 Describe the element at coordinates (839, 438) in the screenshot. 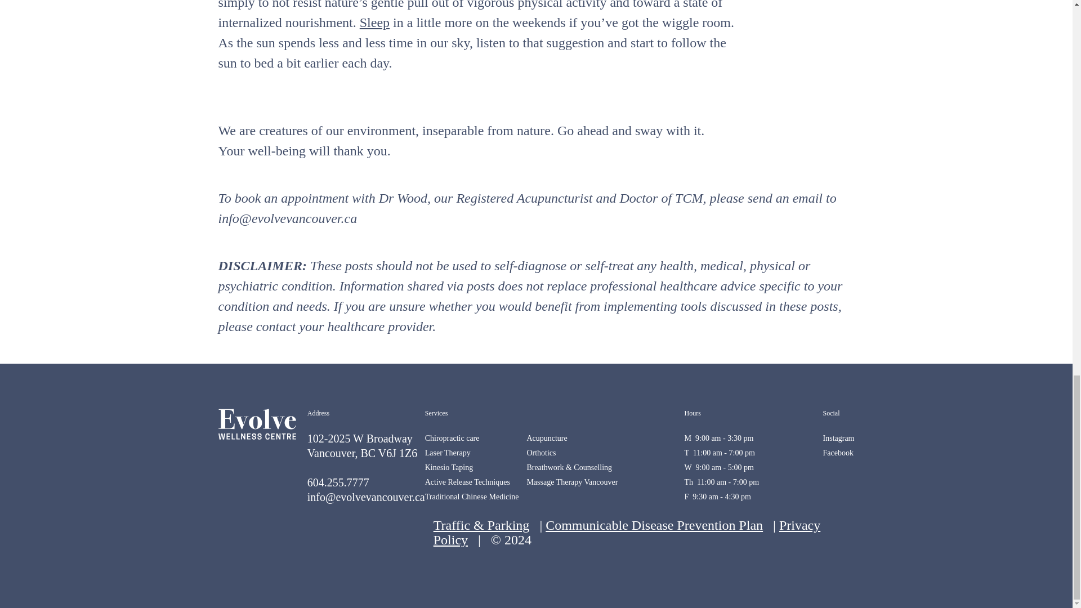

I see `Instagram` at that location.